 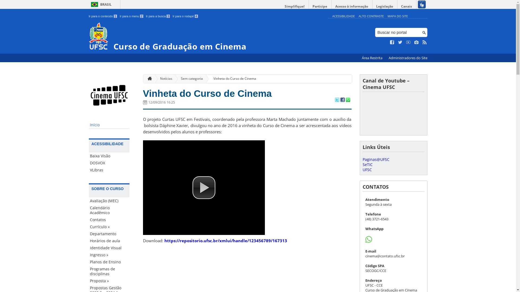 I want to click on Participe, so click(x=320, y=6).